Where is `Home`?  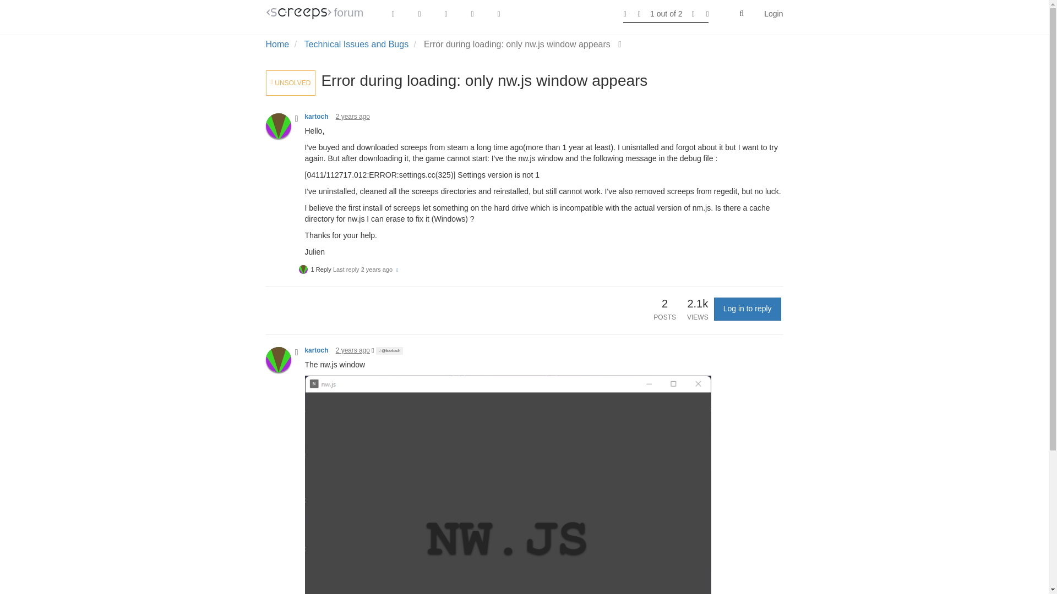 Home is located at coordinates (276, 44).